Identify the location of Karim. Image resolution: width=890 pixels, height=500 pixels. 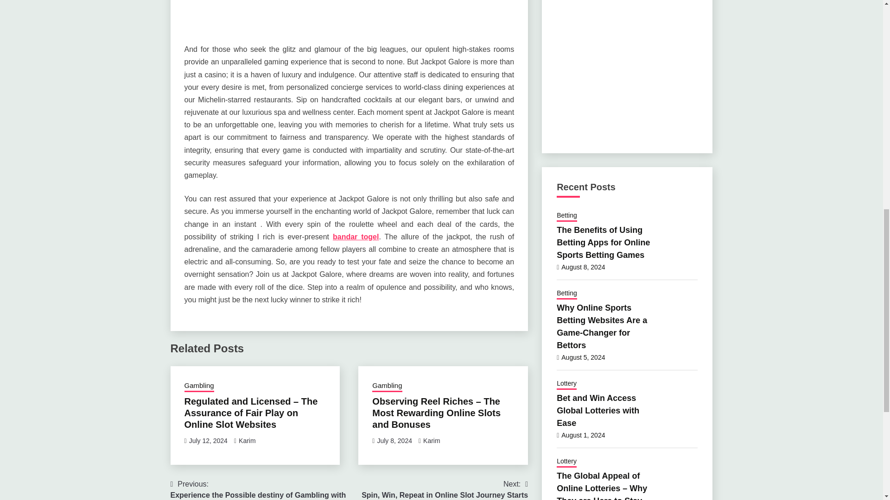
(356, 237).